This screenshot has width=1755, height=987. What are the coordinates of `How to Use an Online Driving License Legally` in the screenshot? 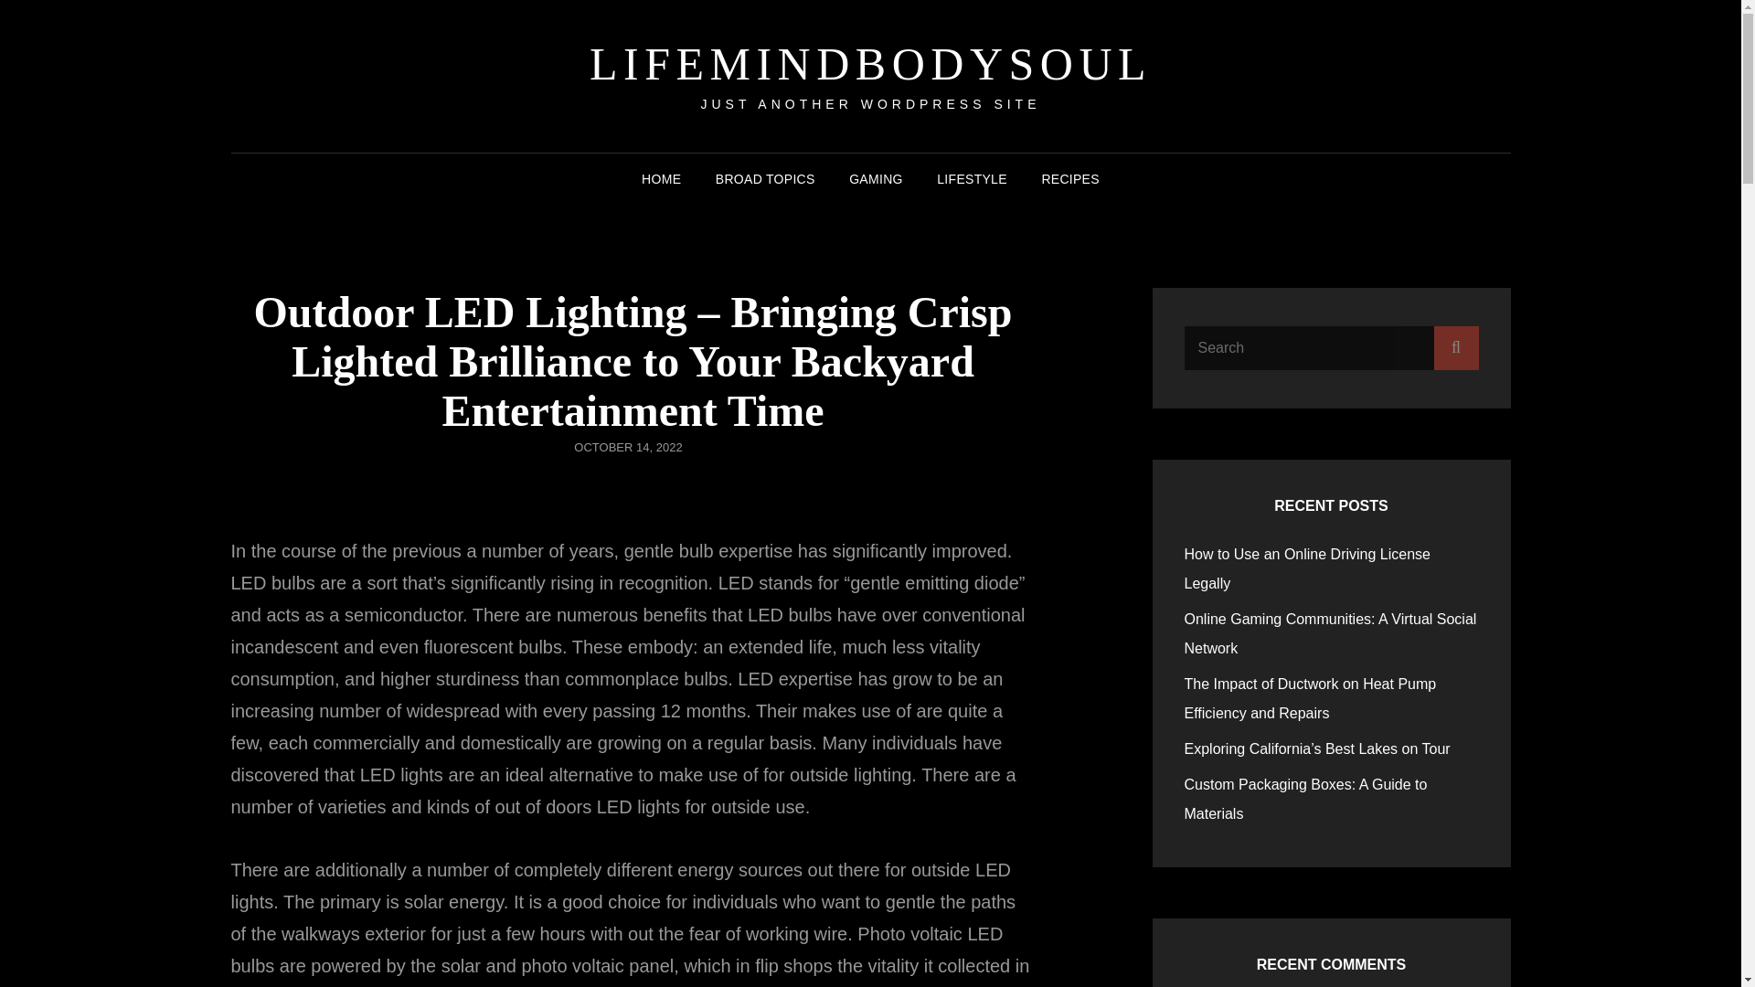 It's located at (1307, 568).